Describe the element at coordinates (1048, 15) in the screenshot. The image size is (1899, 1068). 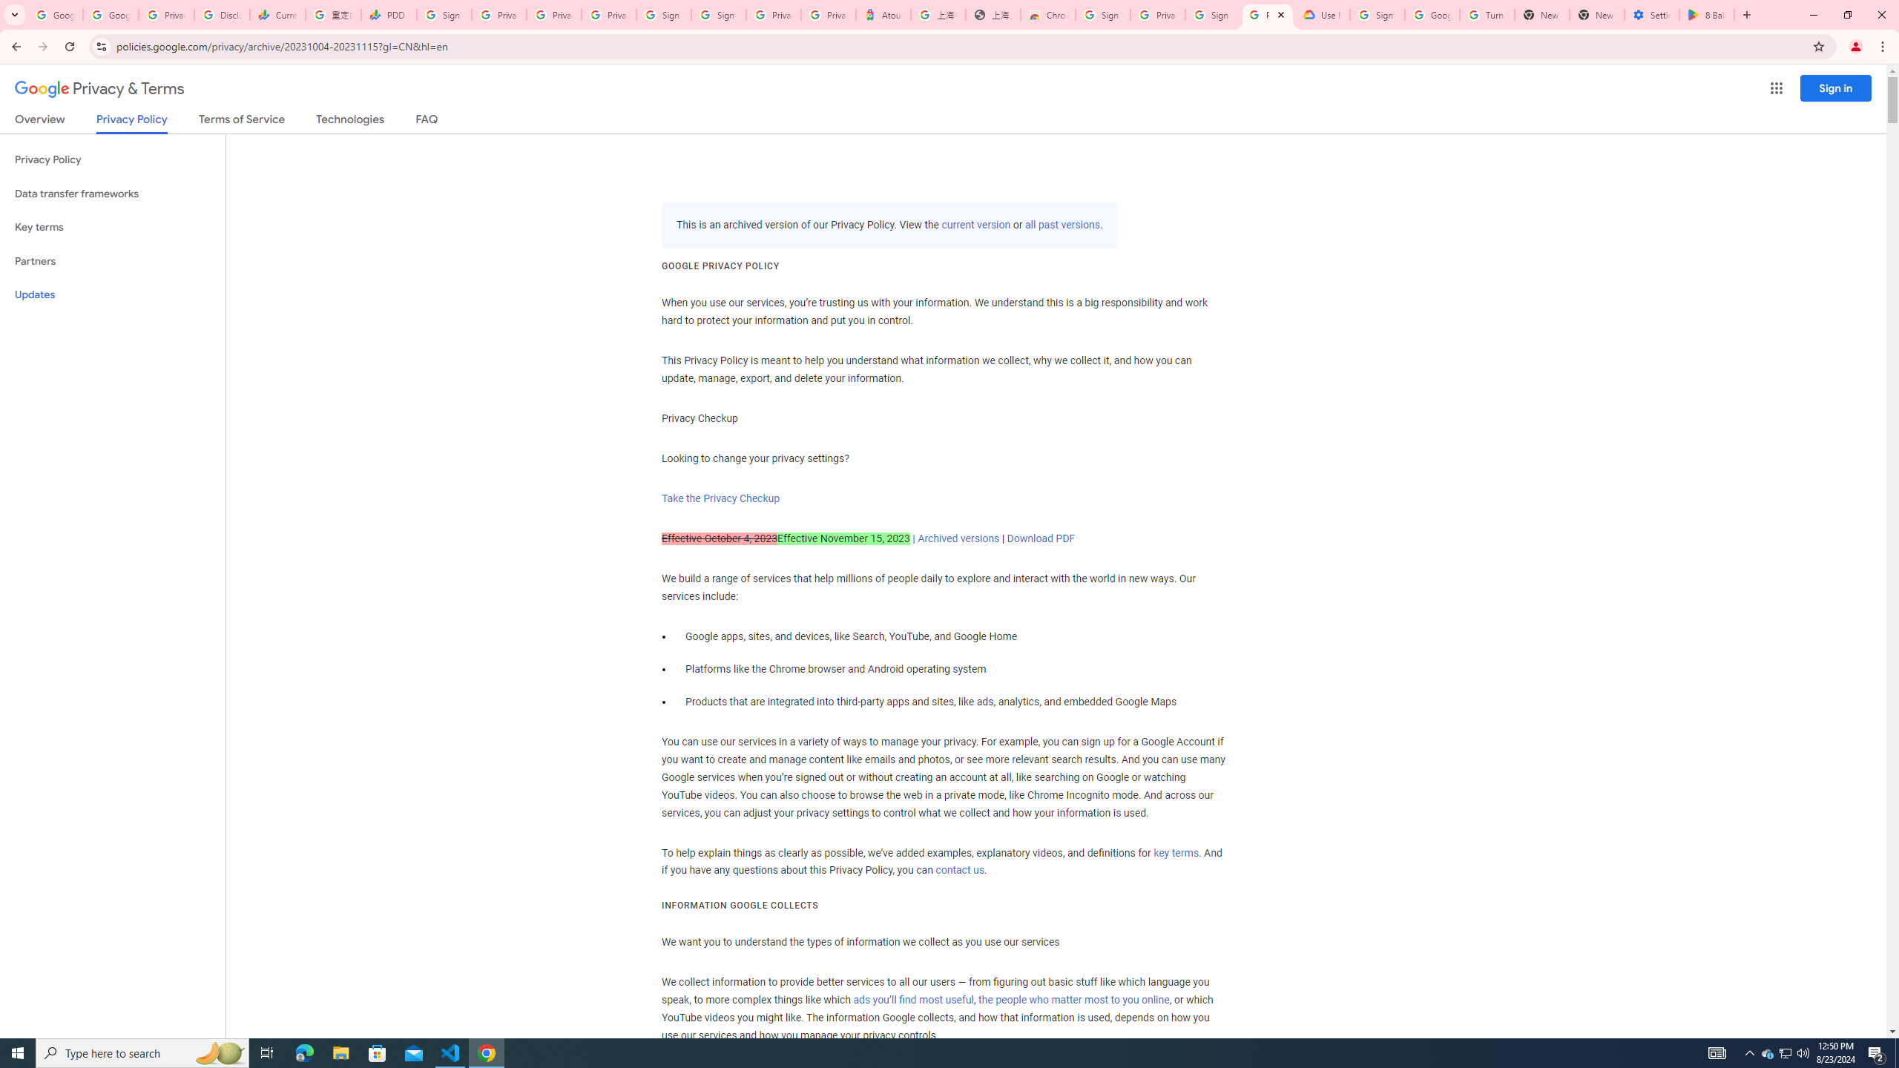
I see `Chrome Web Store - Color themes by Chrome` at that location.